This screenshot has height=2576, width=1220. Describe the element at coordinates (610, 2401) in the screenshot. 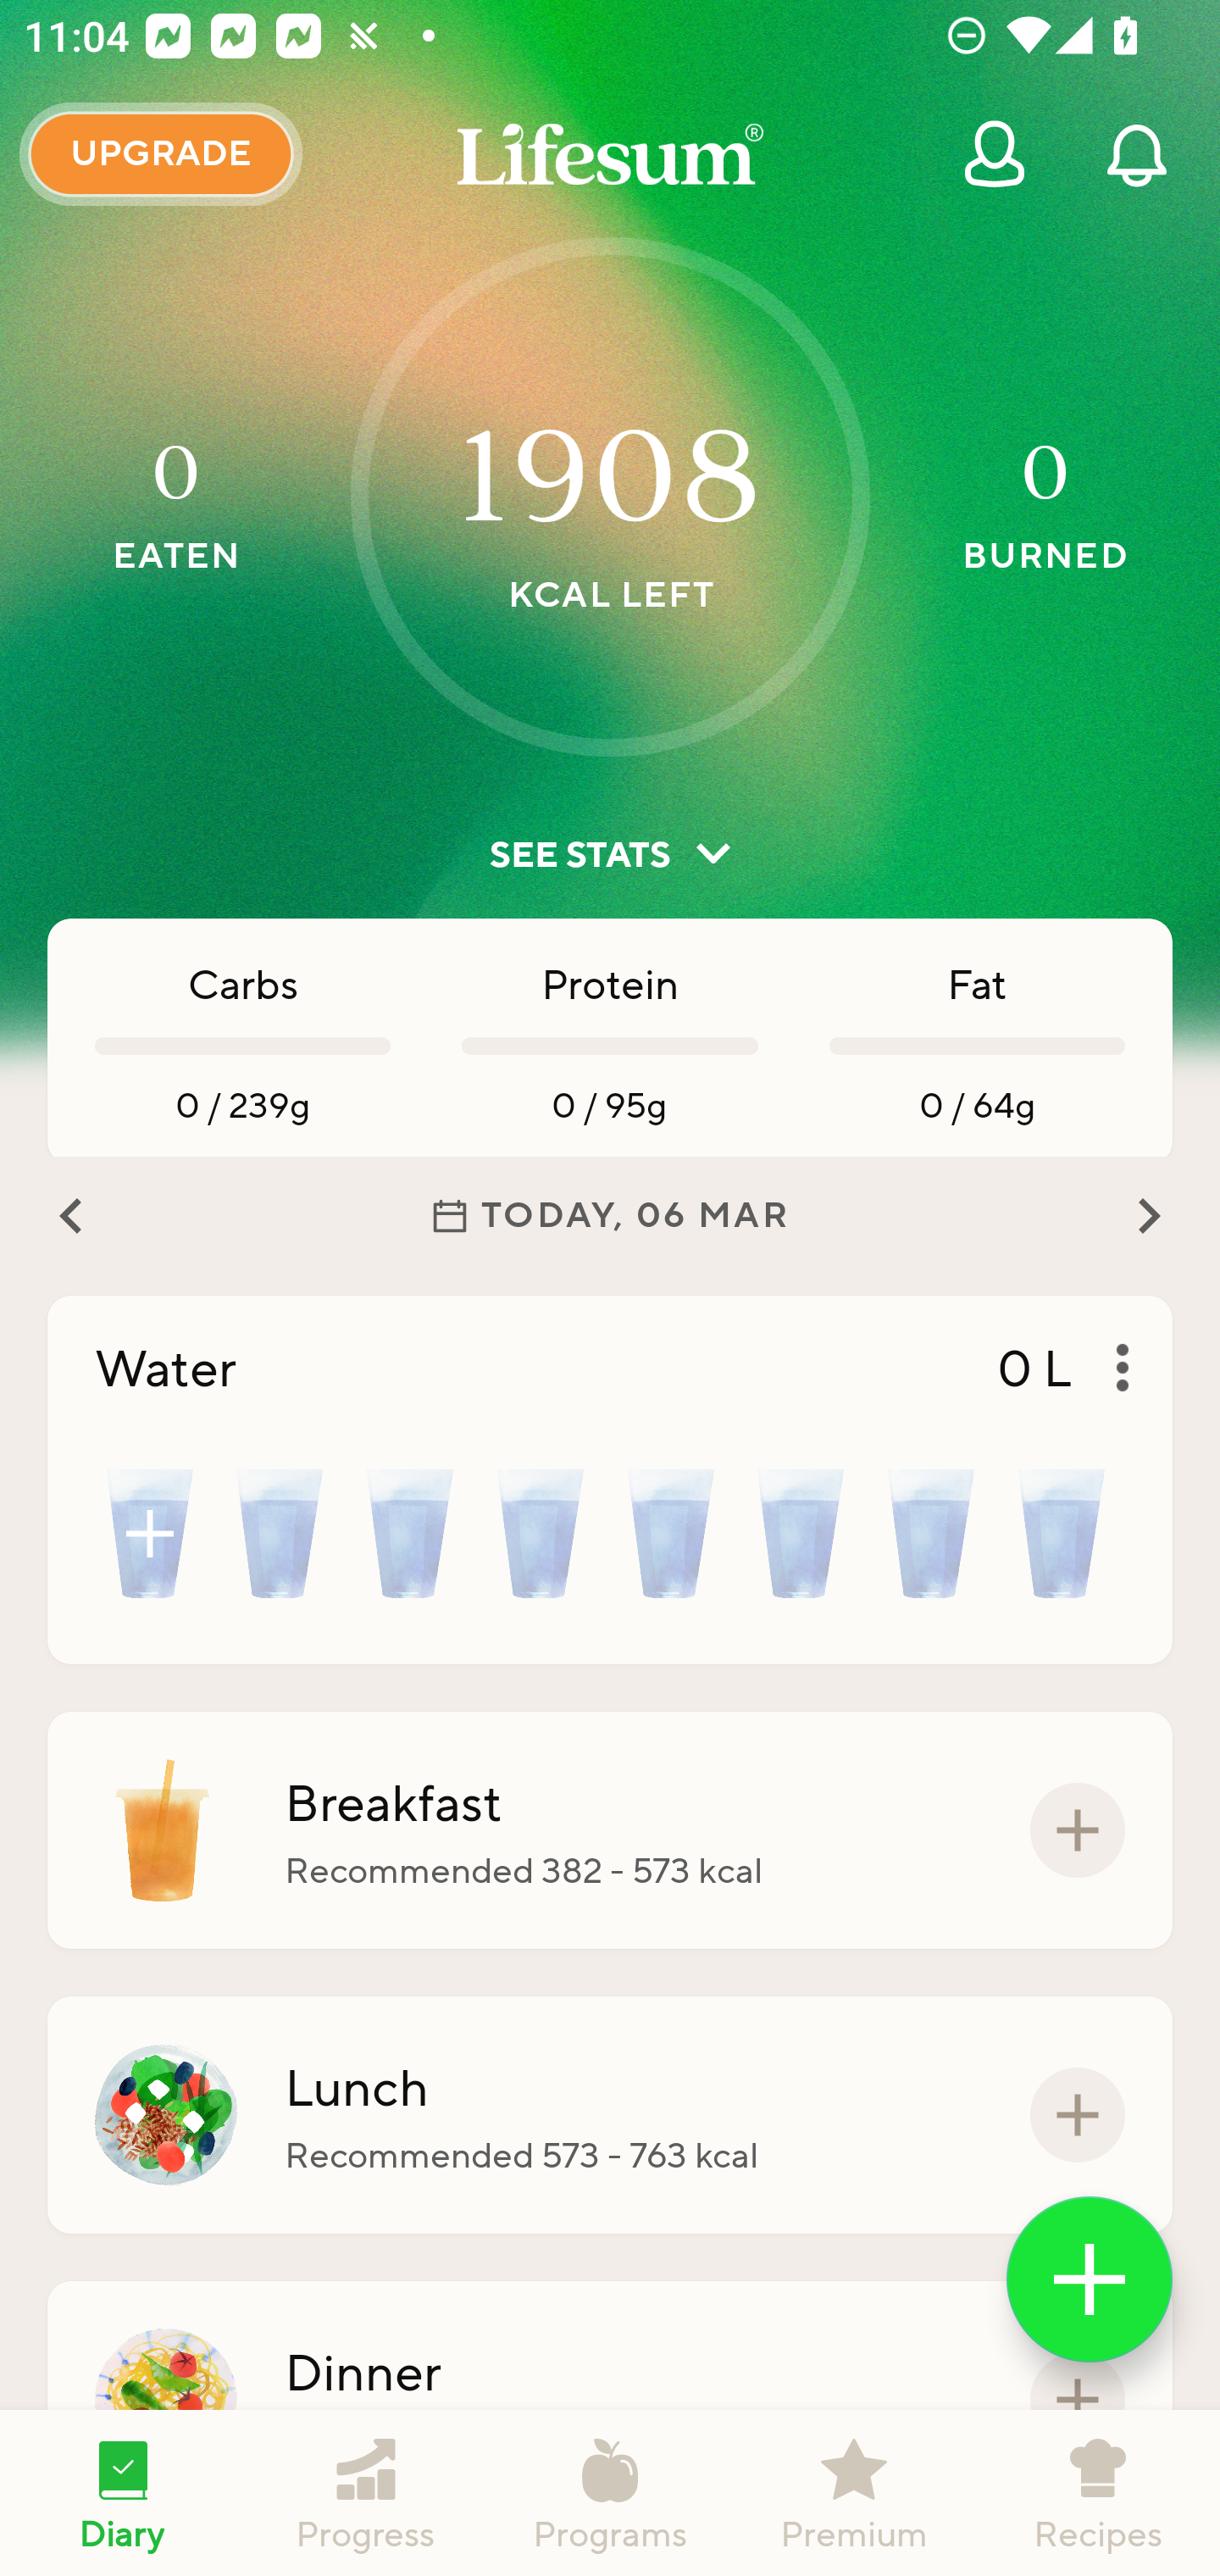

I see `Dinner Recommended 573 - 763 kcal` at that location.